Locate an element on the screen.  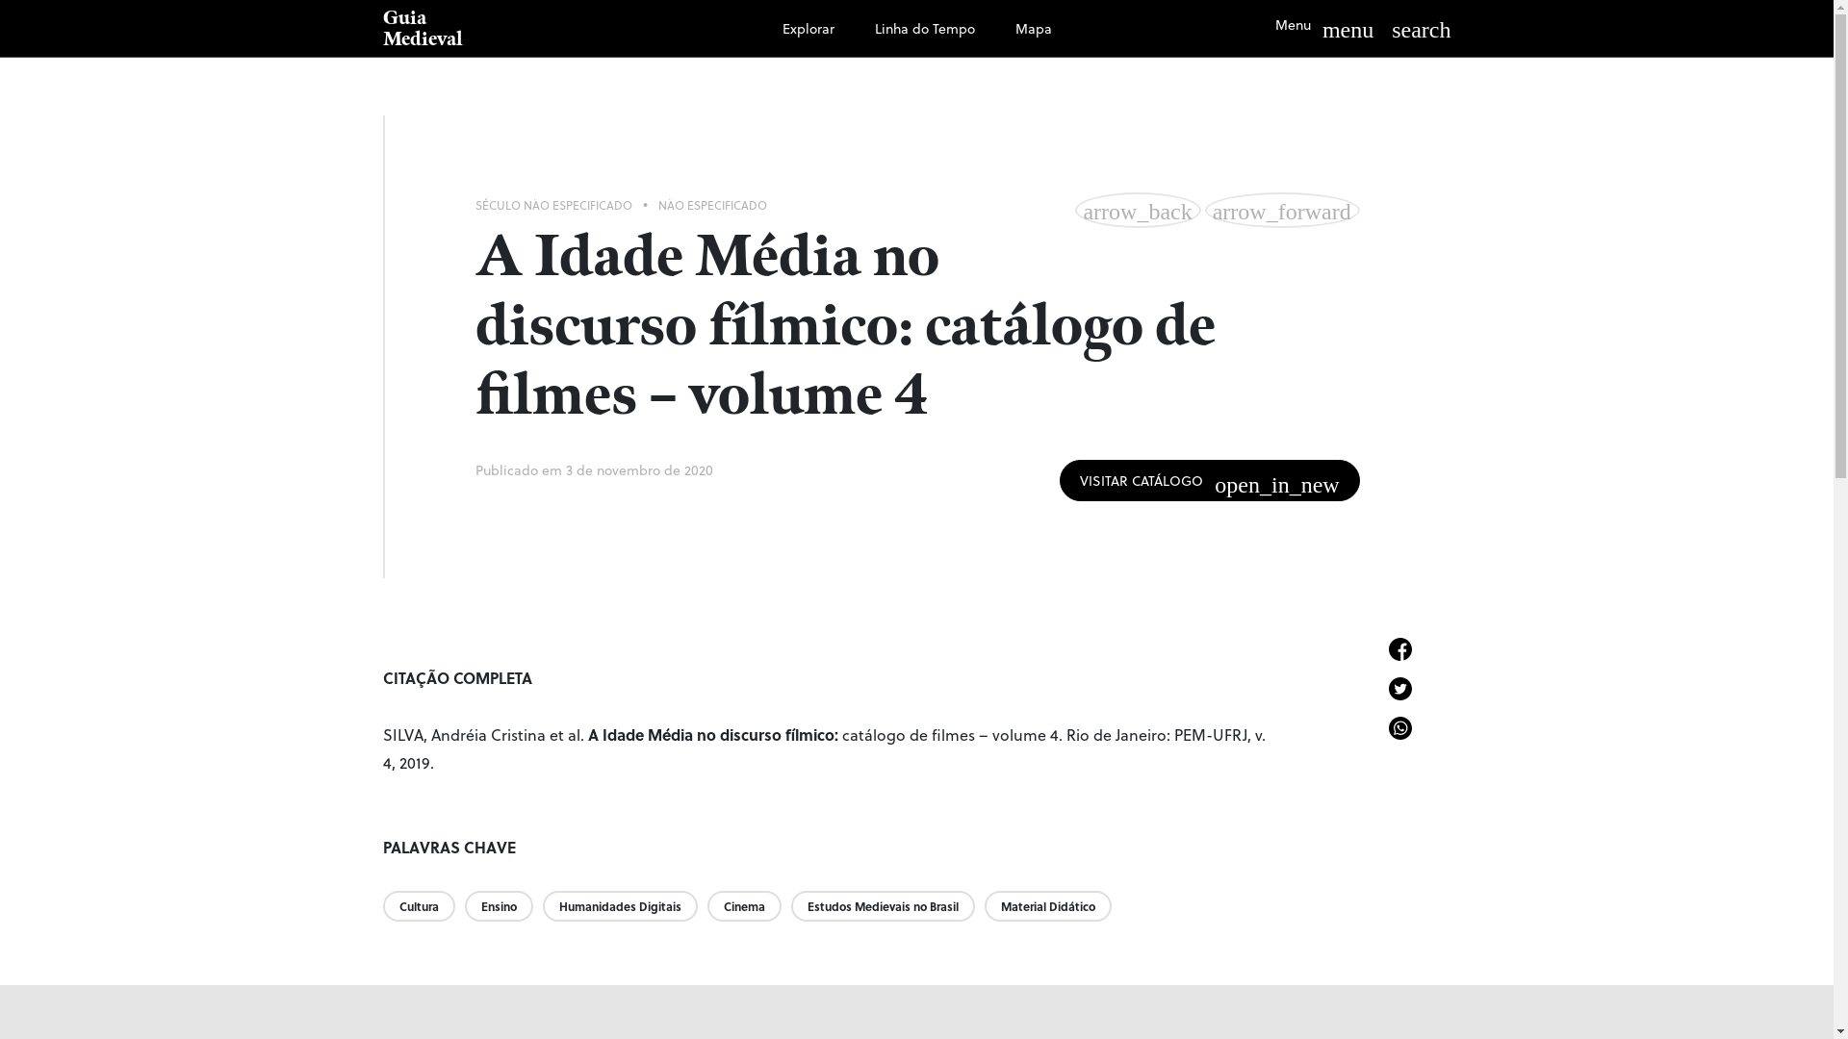
Cinema is located at coordinates (749, 904).